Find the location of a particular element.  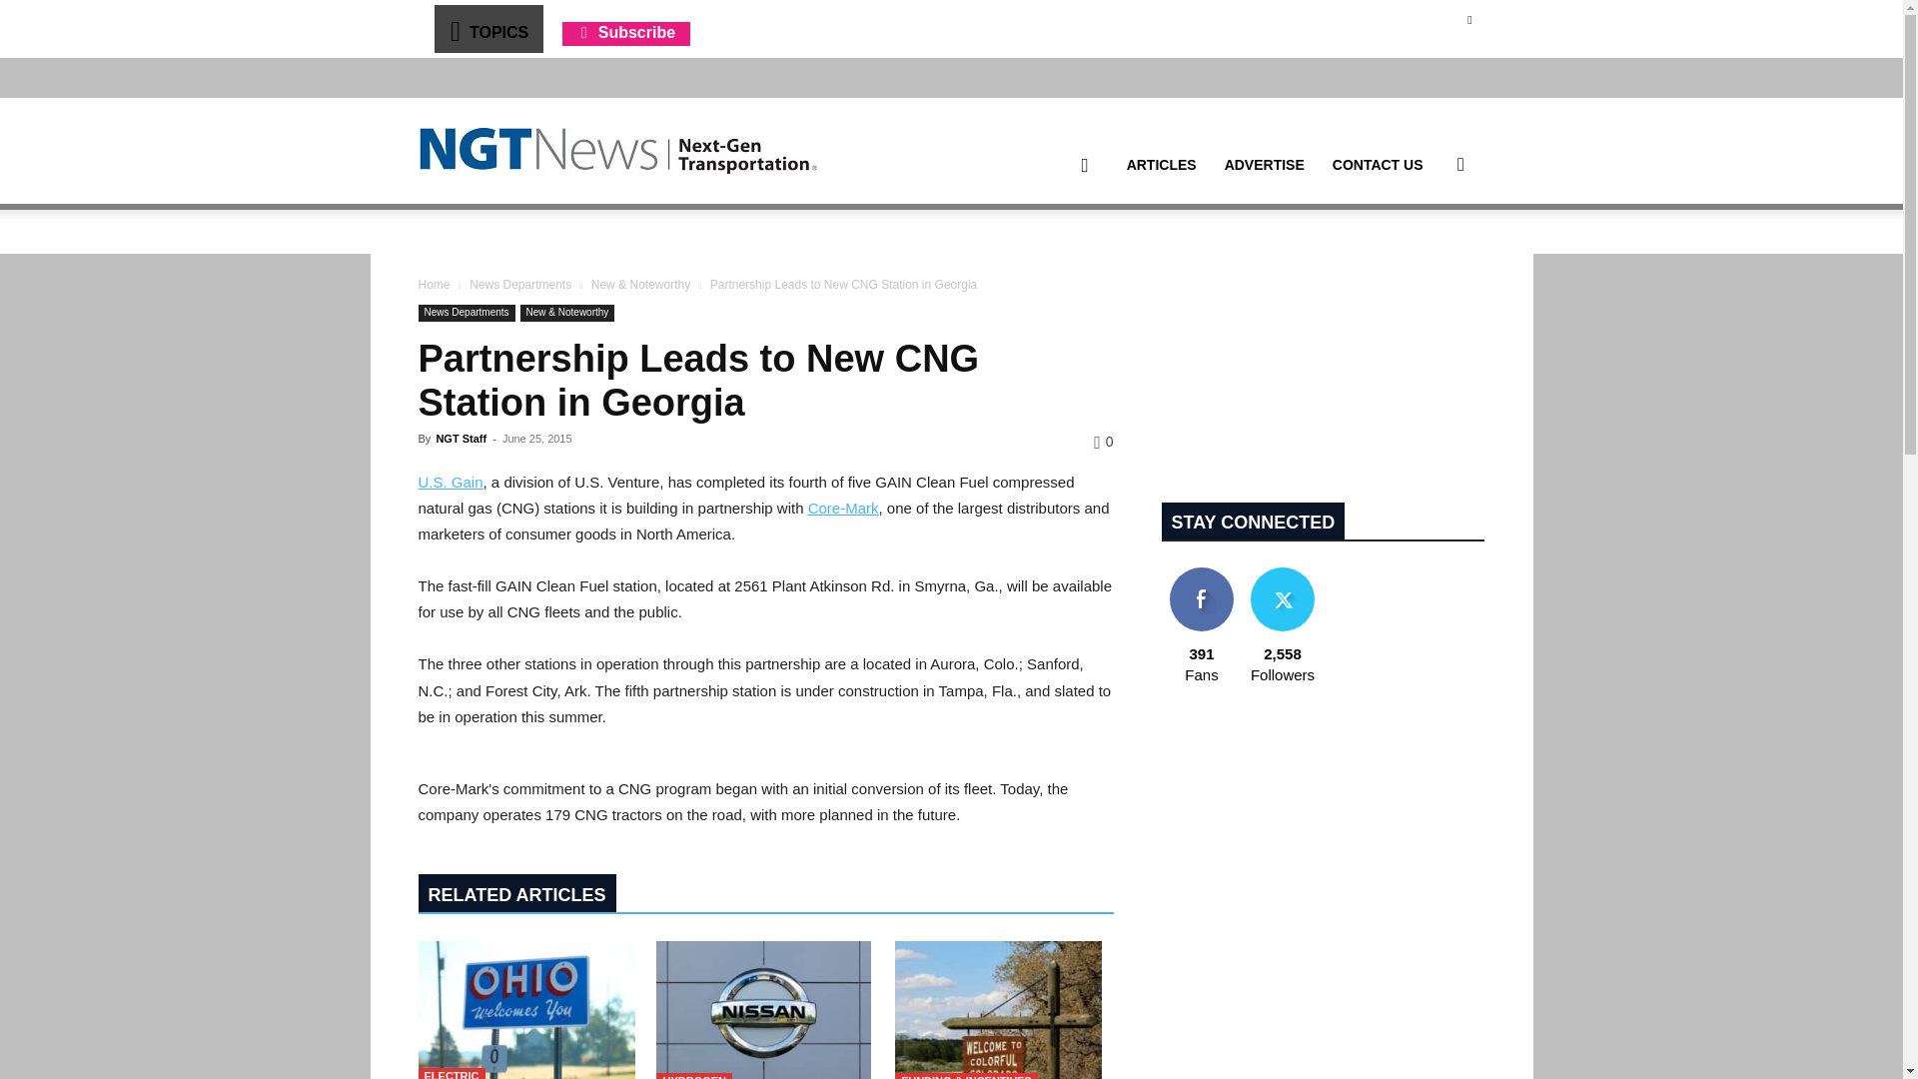

Search is located at coordinates (1429, 260).